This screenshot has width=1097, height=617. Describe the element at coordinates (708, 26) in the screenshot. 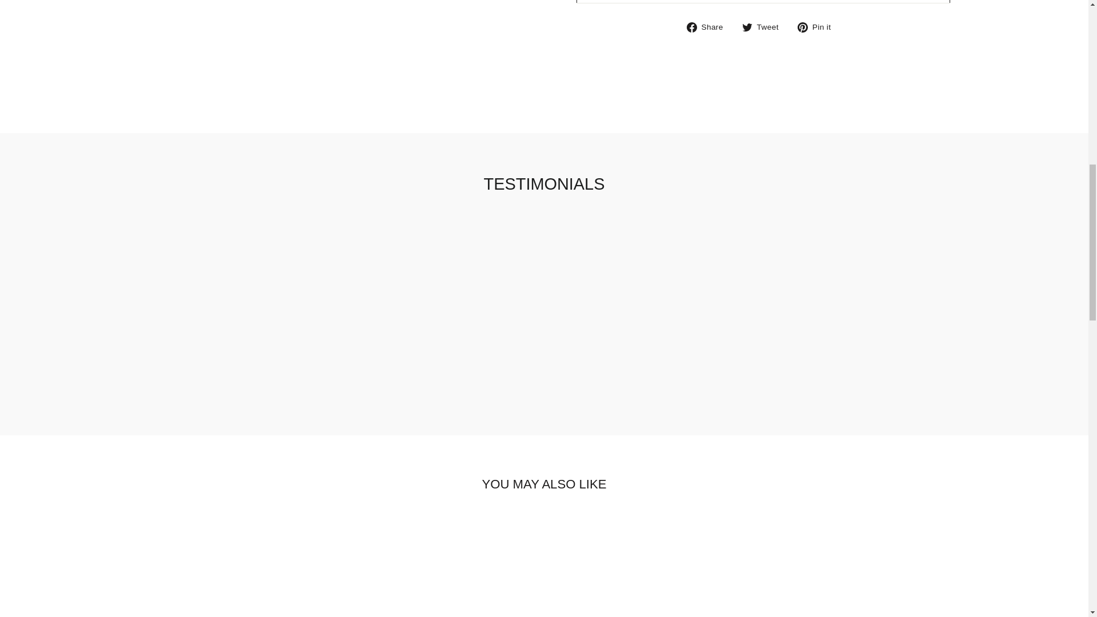

I see `Share on Facebook` at that location.